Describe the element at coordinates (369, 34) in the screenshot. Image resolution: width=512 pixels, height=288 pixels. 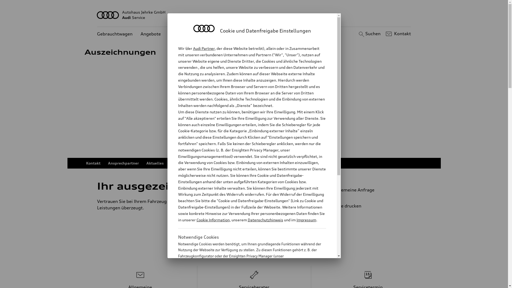
I see `Suchen` at that location.